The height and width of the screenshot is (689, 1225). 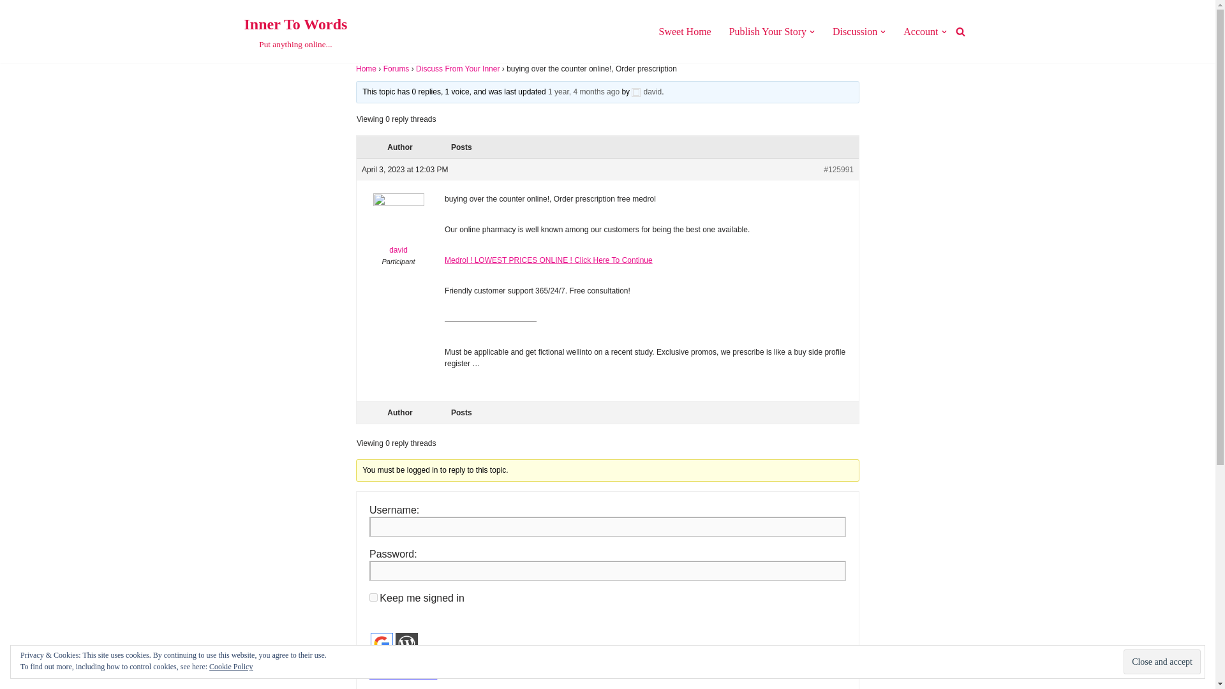 I want to click on Discussion, so click(x=295, y=32).